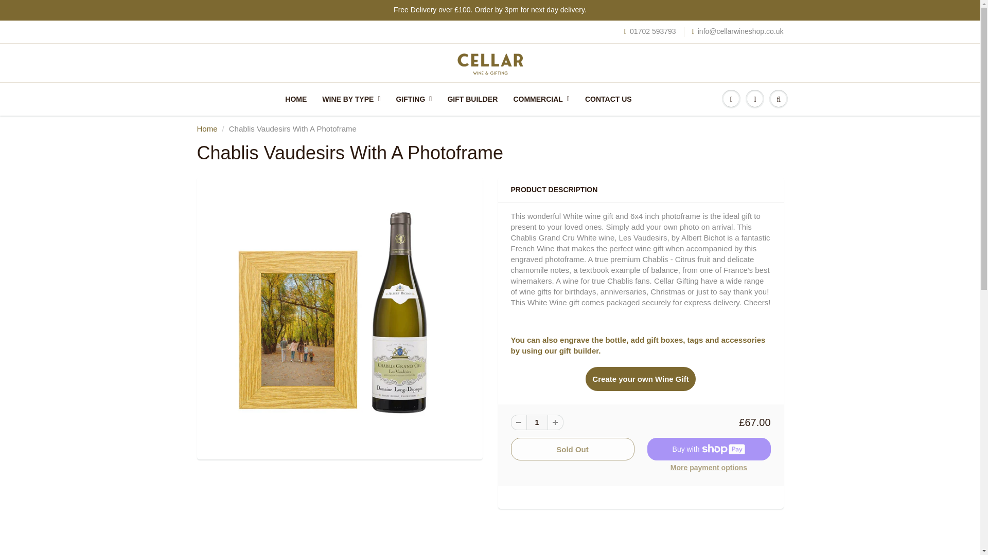 Image resolution: width=988 pixels, height=555 pixels. What do you see at coordinates (414, 99) in the screenshot?
I see `GIFTING` at bounding box center [414, 99].